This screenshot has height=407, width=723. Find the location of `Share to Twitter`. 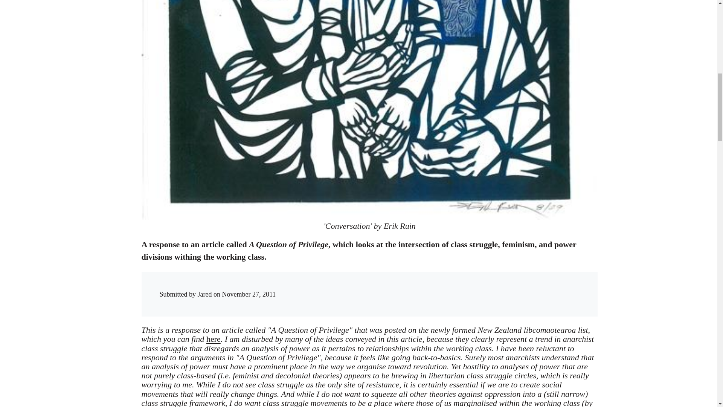

Share to Twitter is located at coordinates (469, 287).